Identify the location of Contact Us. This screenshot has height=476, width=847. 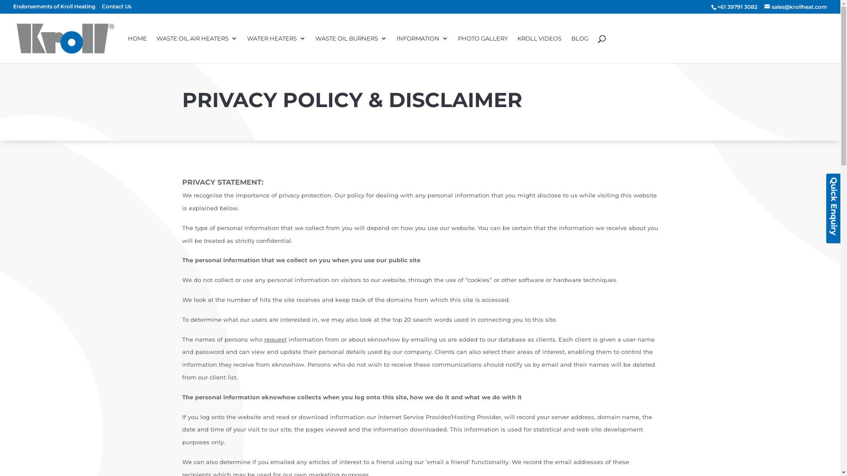
(116, 9).